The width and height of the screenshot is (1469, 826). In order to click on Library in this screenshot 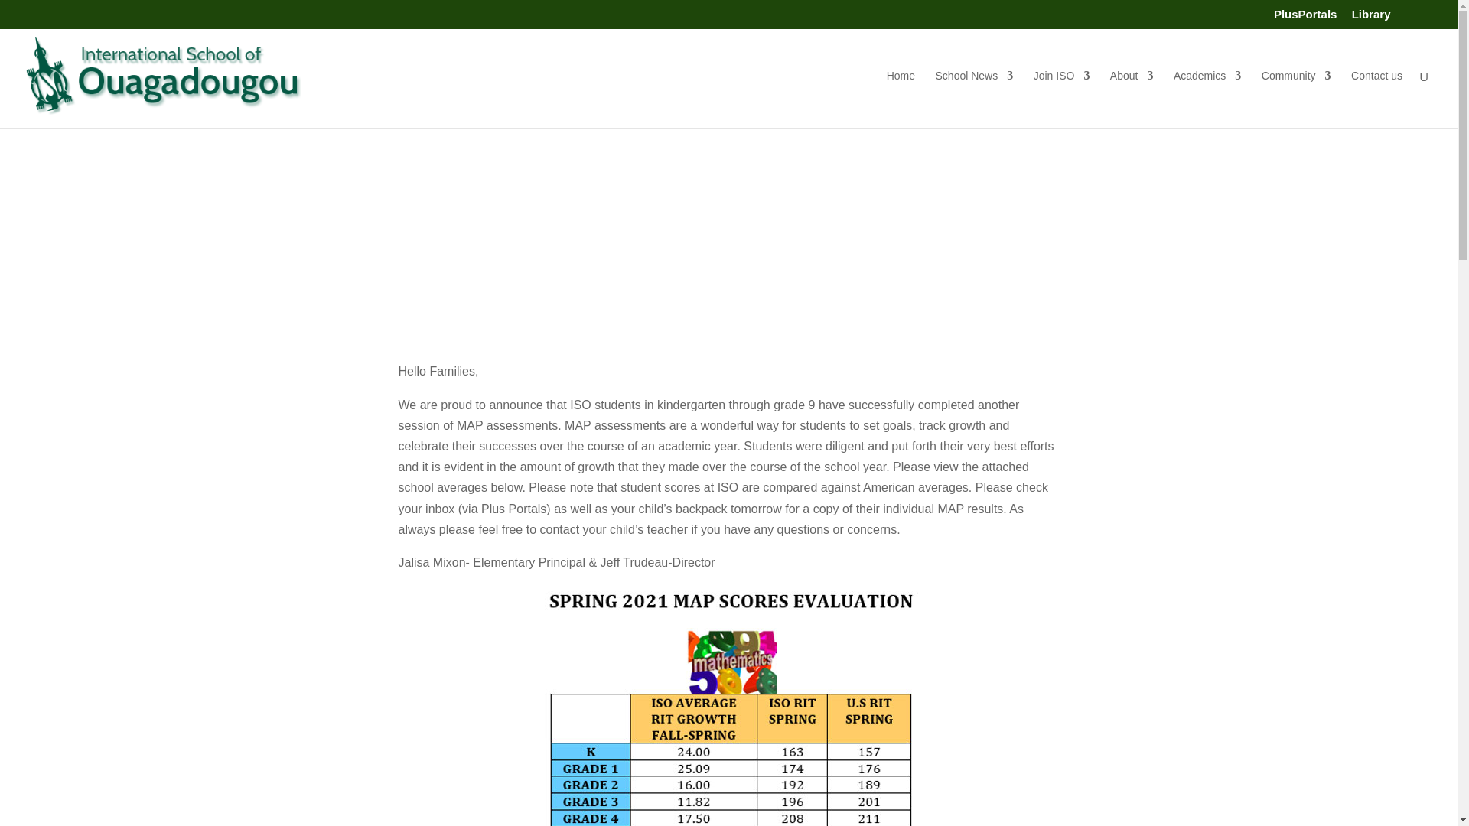, I will do `click(1371, 18)`.